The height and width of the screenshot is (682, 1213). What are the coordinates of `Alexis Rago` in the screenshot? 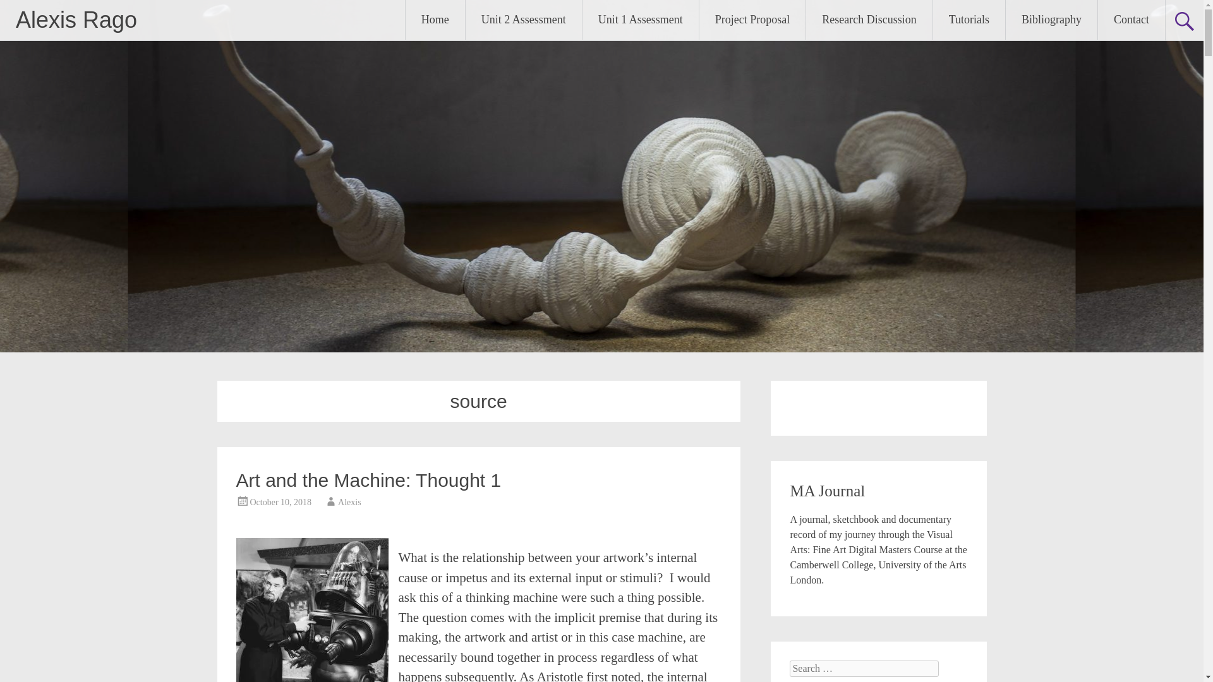 It's located at (76, 19).